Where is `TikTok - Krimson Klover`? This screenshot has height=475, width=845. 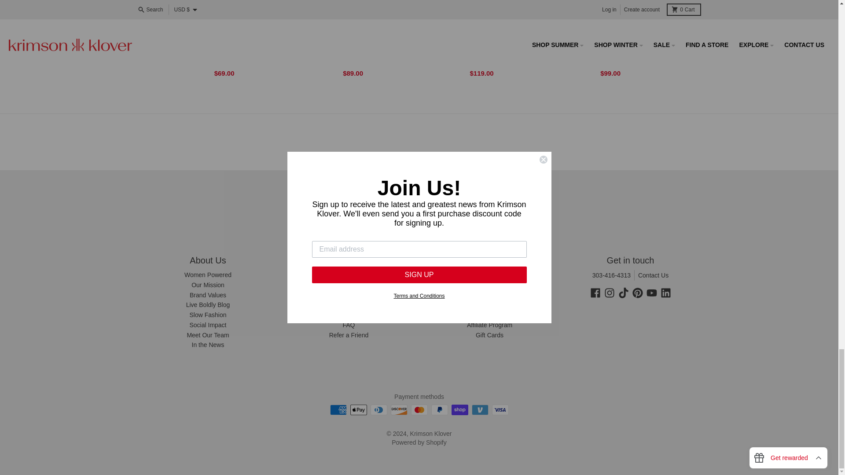 TikTok - Krimson Klover is located at coordinates (623, 293).